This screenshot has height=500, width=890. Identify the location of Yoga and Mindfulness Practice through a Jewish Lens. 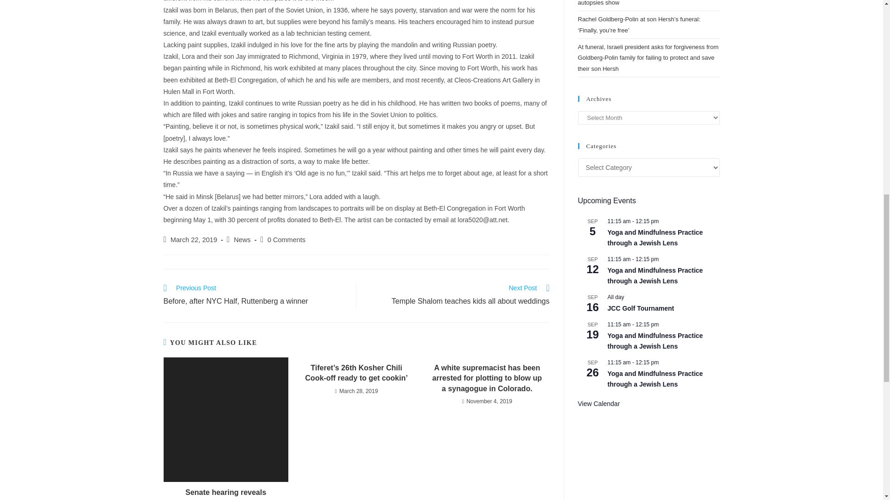
(655, 379).